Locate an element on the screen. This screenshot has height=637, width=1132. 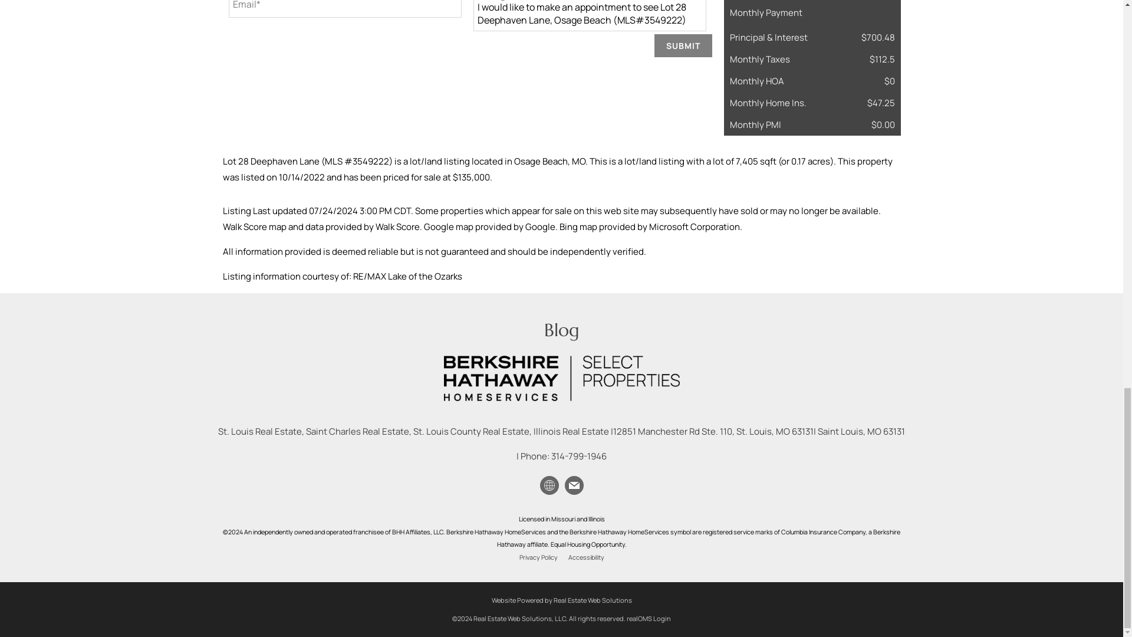
Blog is located at coordinates (561, 330).